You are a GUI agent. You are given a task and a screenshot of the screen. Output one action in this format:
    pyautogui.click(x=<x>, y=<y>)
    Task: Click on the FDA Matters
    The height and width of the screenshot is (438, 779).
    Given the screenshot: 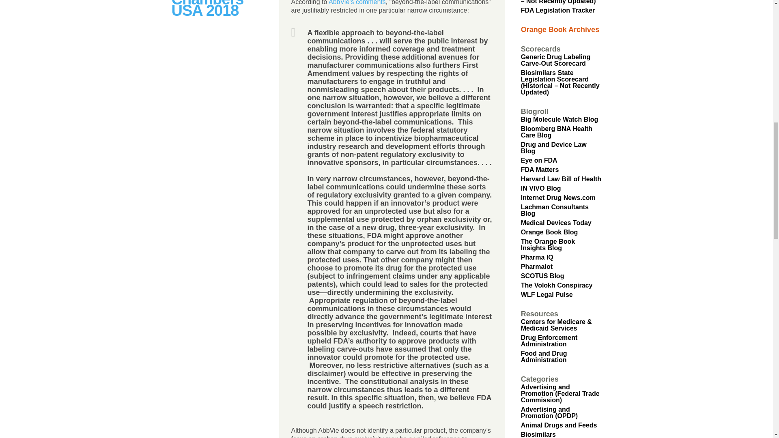 What is the action you would take?
    pyautogui.click(x=540, y=170)
    